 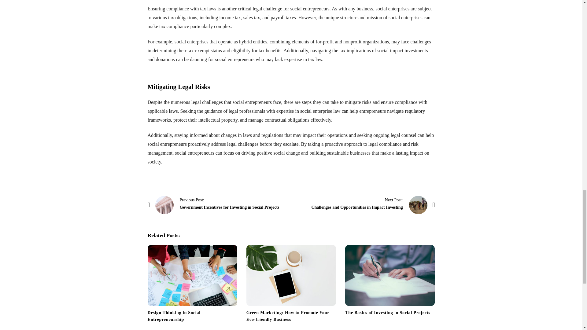 What do you see at coordinates (192, 200) in the screenshot?
I see `Government Incentives for Investing in Social Projects` at bounding box center [192, 200].